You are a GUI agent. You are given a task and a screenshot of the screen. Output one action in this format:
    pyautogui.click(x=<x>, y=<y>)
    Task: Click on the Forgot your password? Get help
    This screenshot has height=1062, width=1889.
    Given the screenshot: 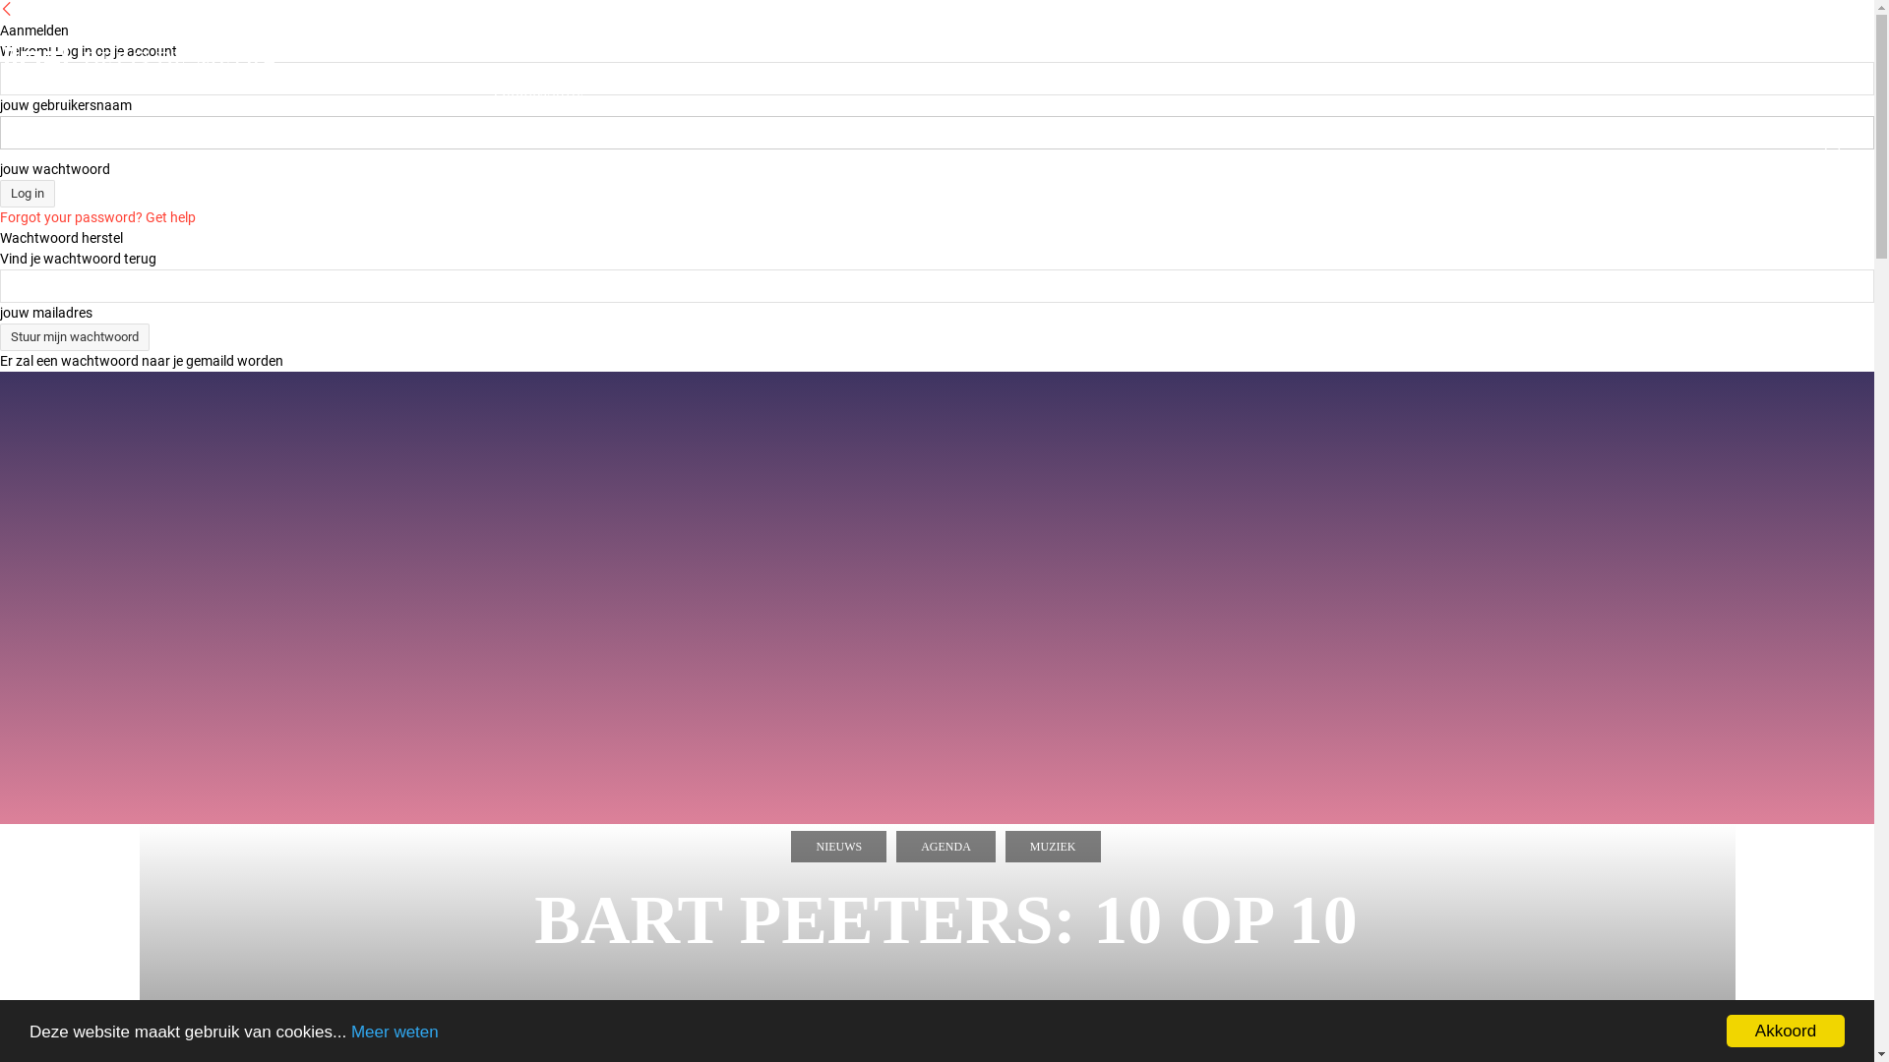 What is the action you would take?
    pyautogui.click(x=98, y=217)
    